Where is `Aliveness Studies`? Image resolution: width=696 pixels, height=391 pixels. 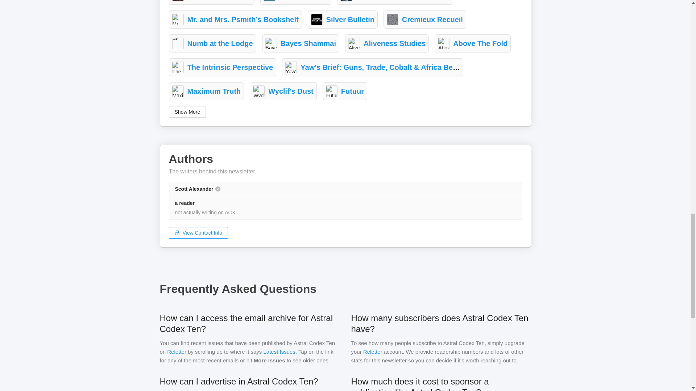 Aliveness Studies is located at coordinates (394, 43).